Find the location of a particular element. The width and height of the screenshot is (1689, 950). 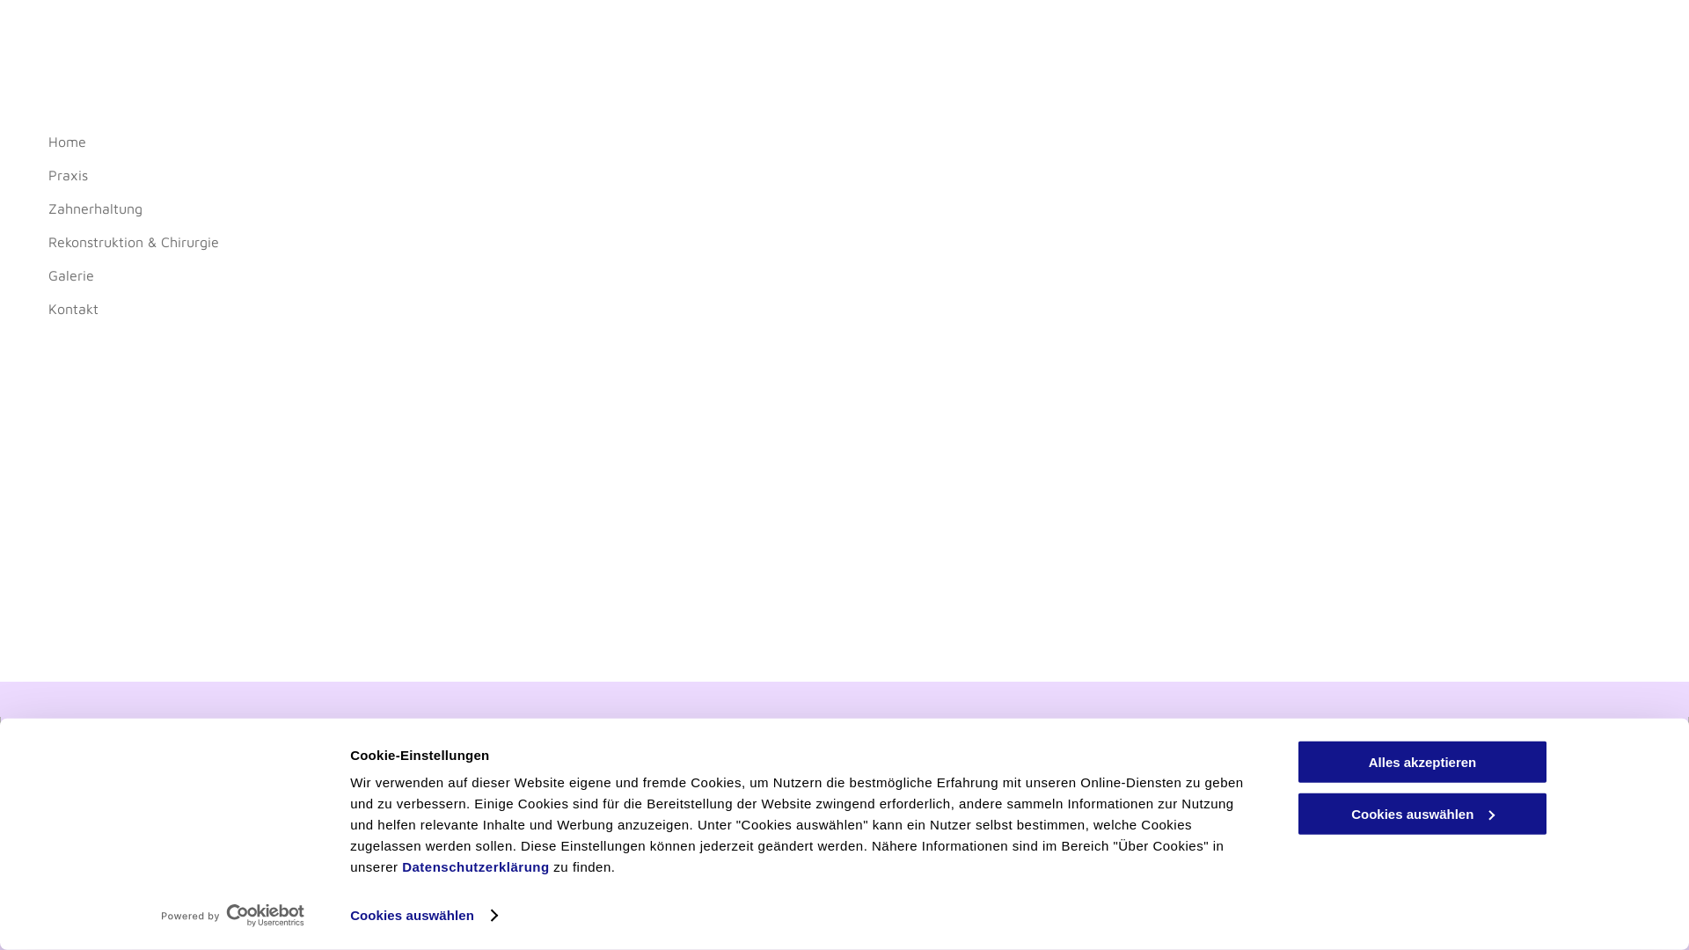

Rekonstruktion & Chirurgie is located at coordinates (449, 242).